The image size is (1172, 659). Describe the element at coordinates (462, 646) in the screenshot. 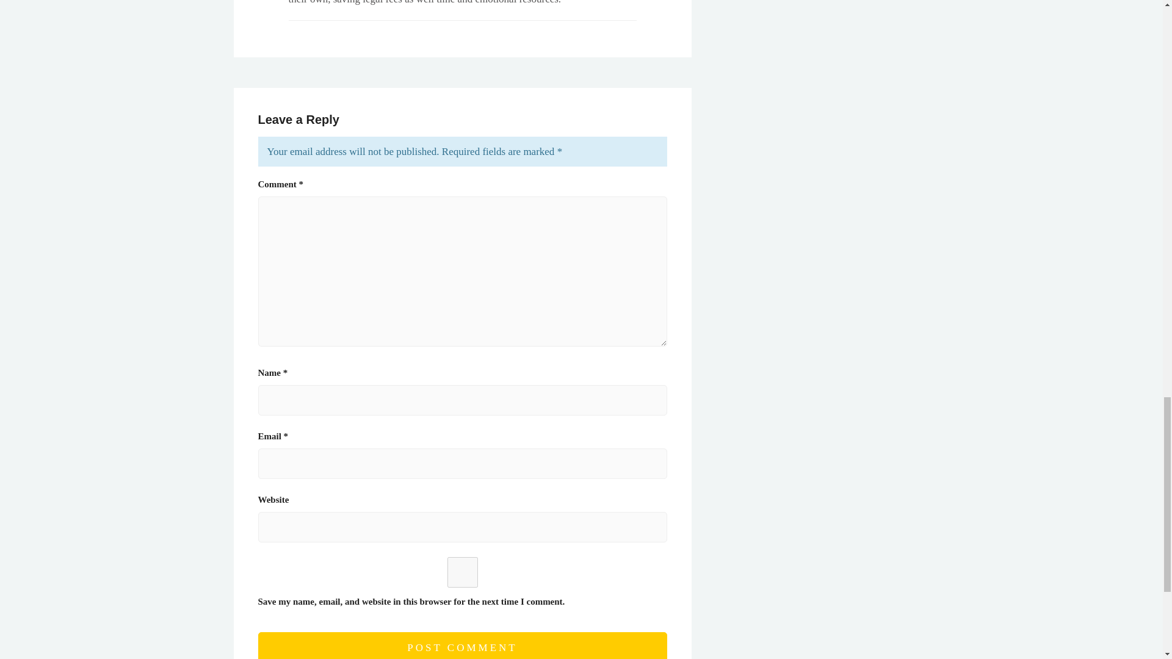

I see `Post Comment` at that location.